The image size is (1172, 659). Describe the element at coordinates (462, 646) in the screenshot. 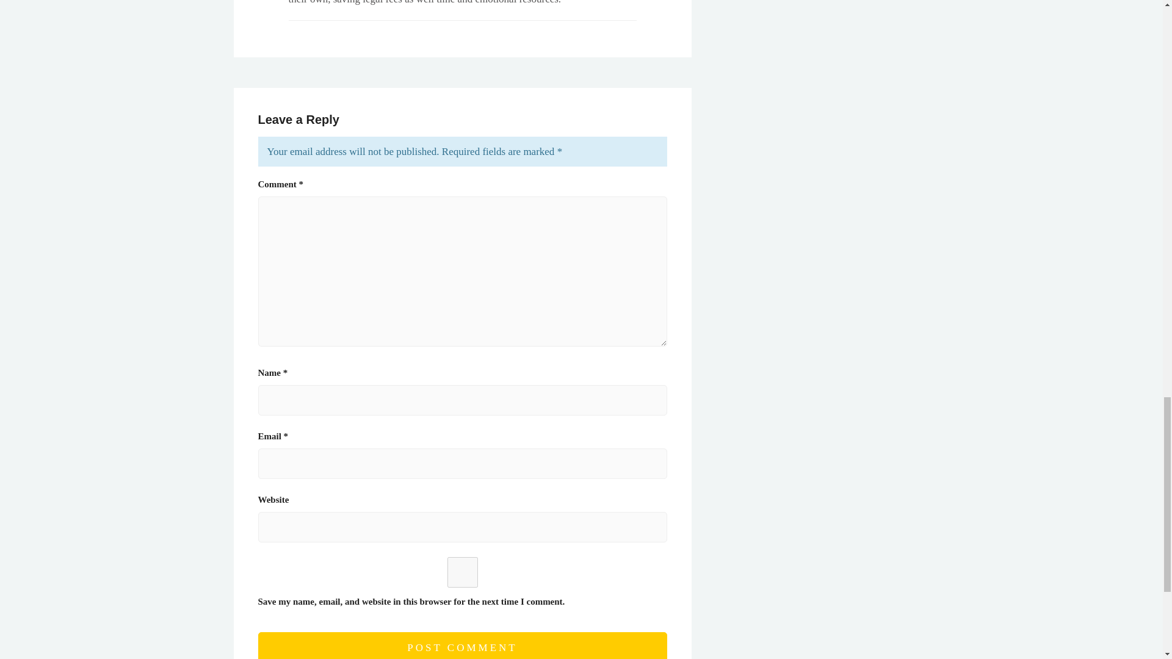

I see `Post Comment` at that location.